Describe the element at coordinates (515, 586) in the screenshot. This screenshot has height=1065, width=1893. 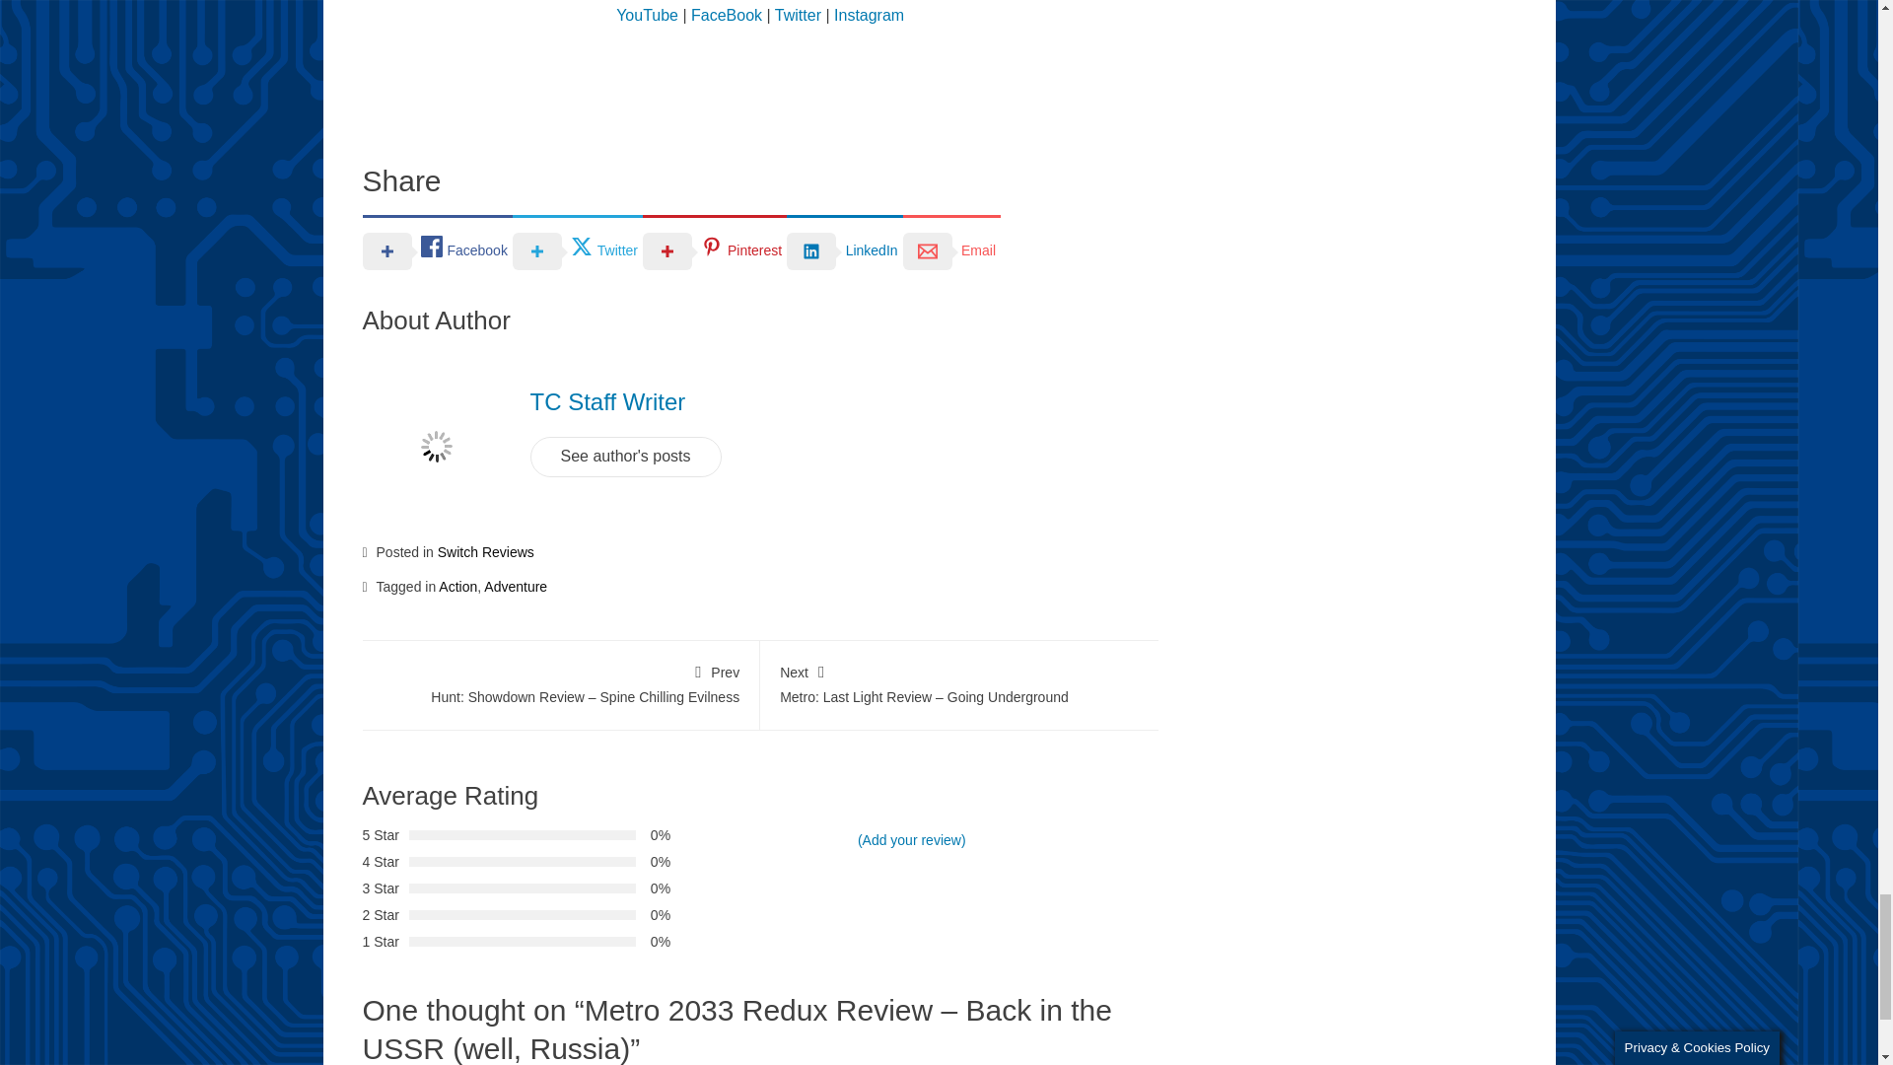
I see `Adventure` at that location.